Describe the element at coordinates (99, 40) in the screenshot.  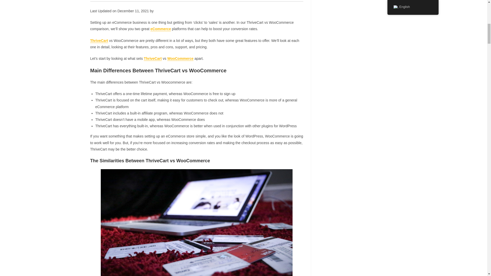
I see `ThriveCart` at that location.